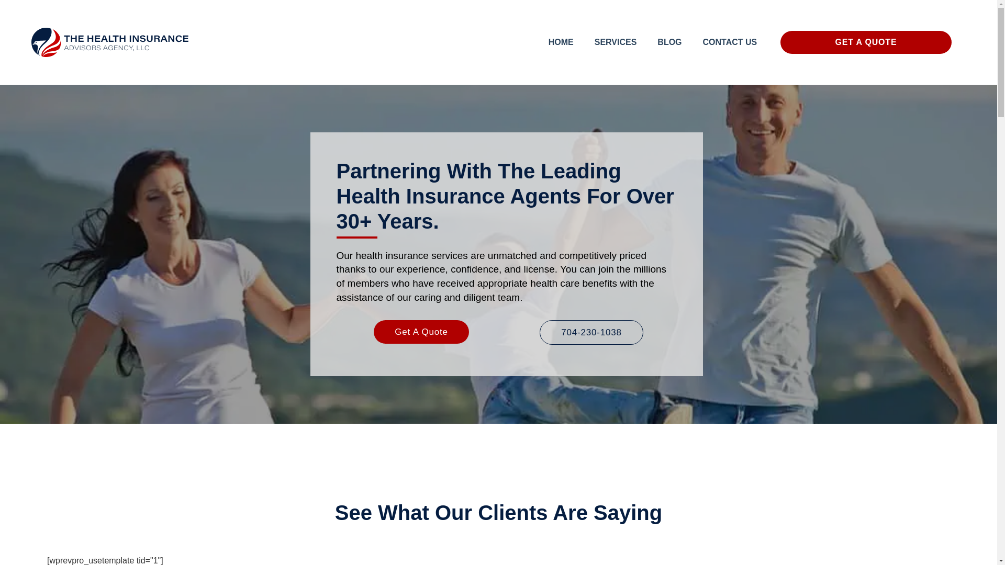  I want to click on CONTACT US, so click(730, 42).